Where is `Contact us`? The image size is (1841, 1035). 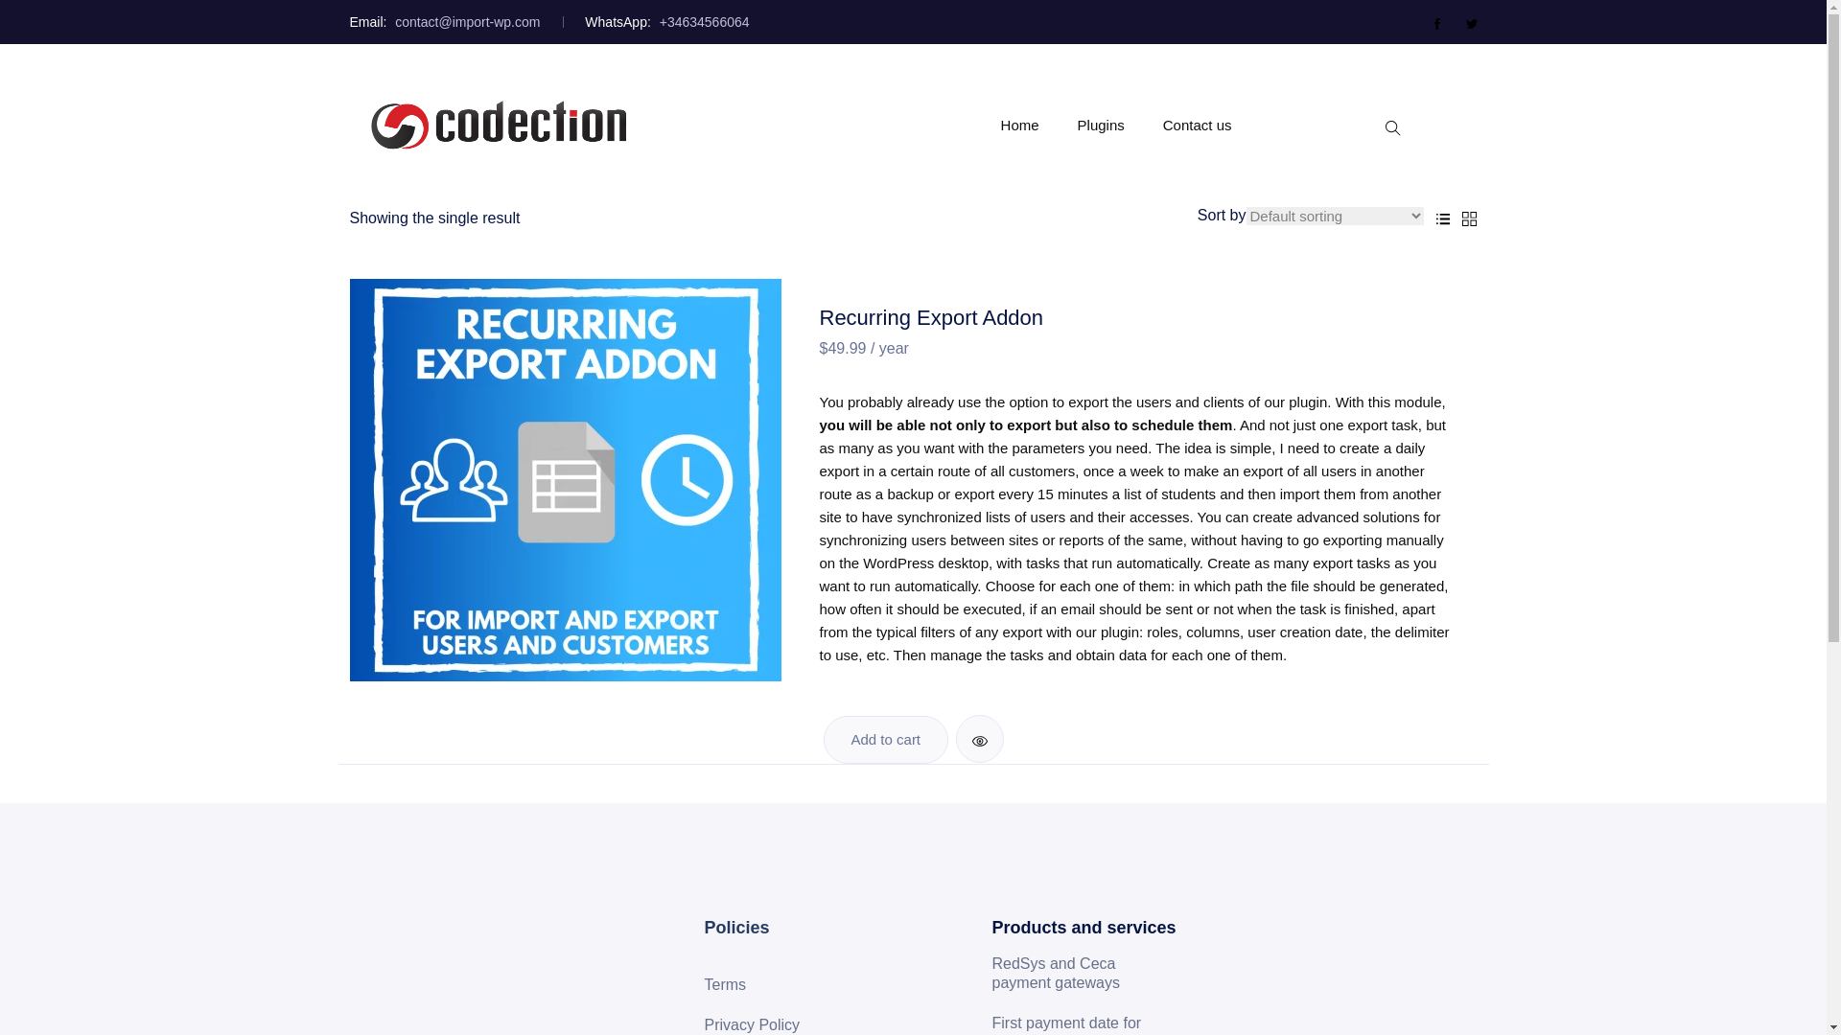
Contact us is located at coordinates (1197, 125).